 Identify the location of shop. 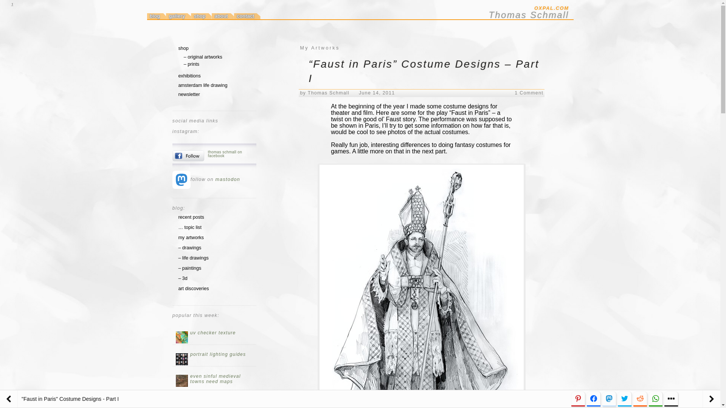
(183, 48).